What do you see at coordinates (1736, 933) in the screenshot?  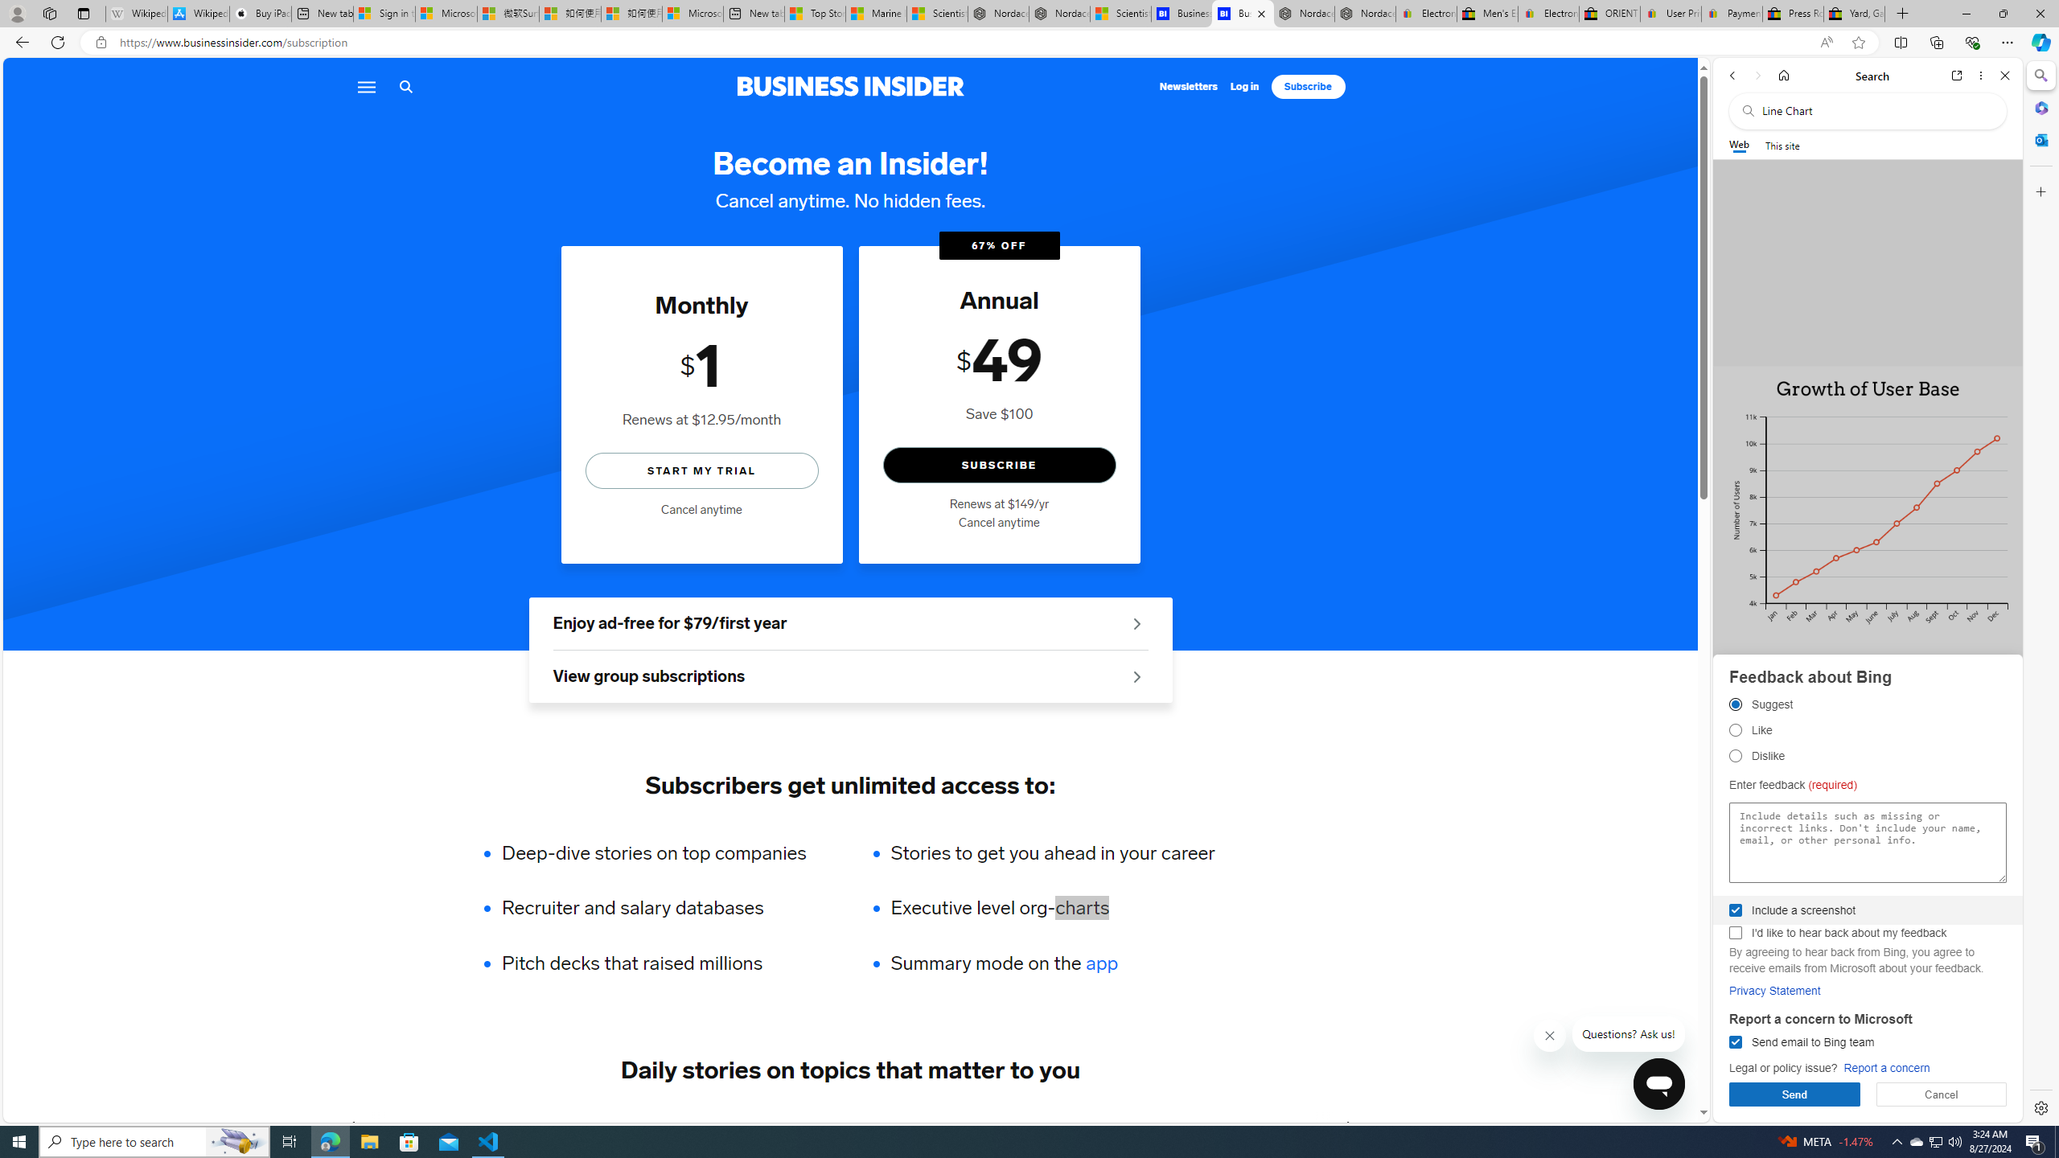 I see `I'd like to hear back about my feedback` at bounding box center [1736, 933].